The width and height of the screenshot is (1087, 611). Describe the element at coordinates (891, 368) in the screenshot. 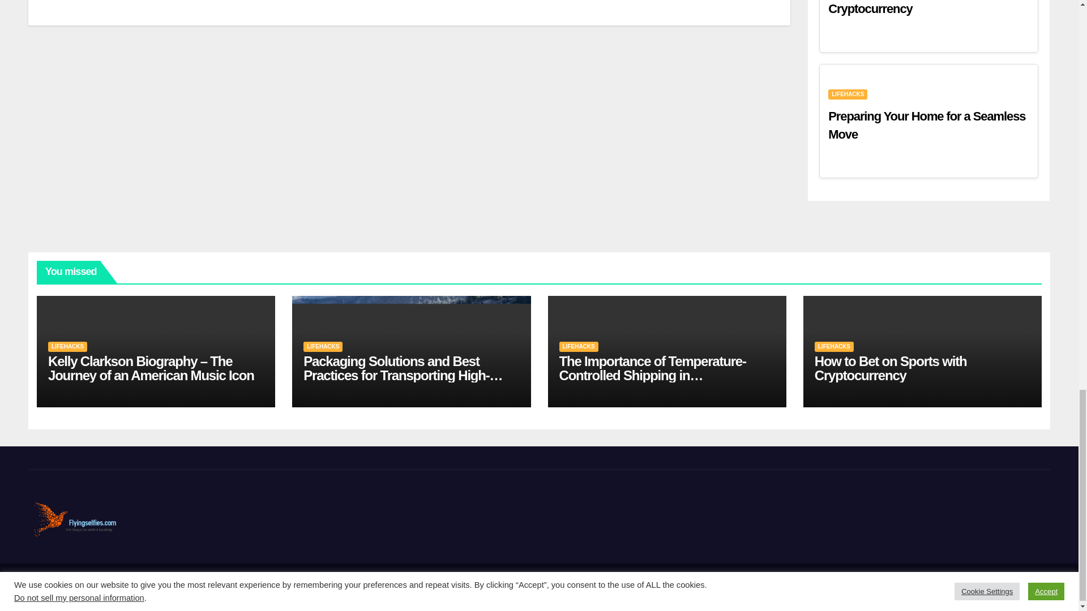

I see `Permalink to: How to Bet on Sports with Cryptocurrency` at that location.